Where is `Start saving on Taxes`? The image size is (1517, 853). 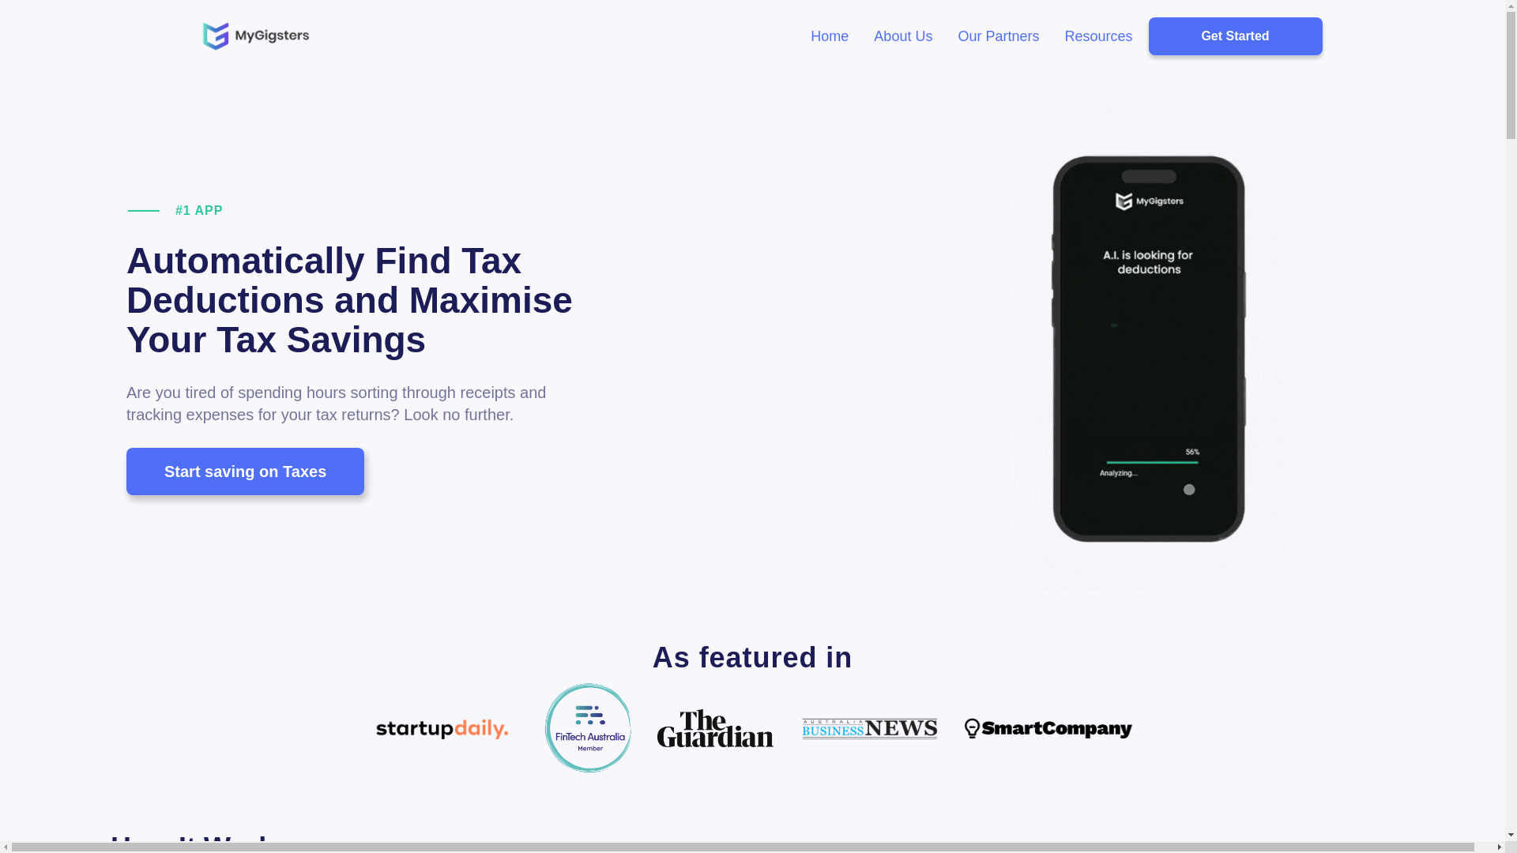
Start saving on Taxes is located at coordinates (245, 472).